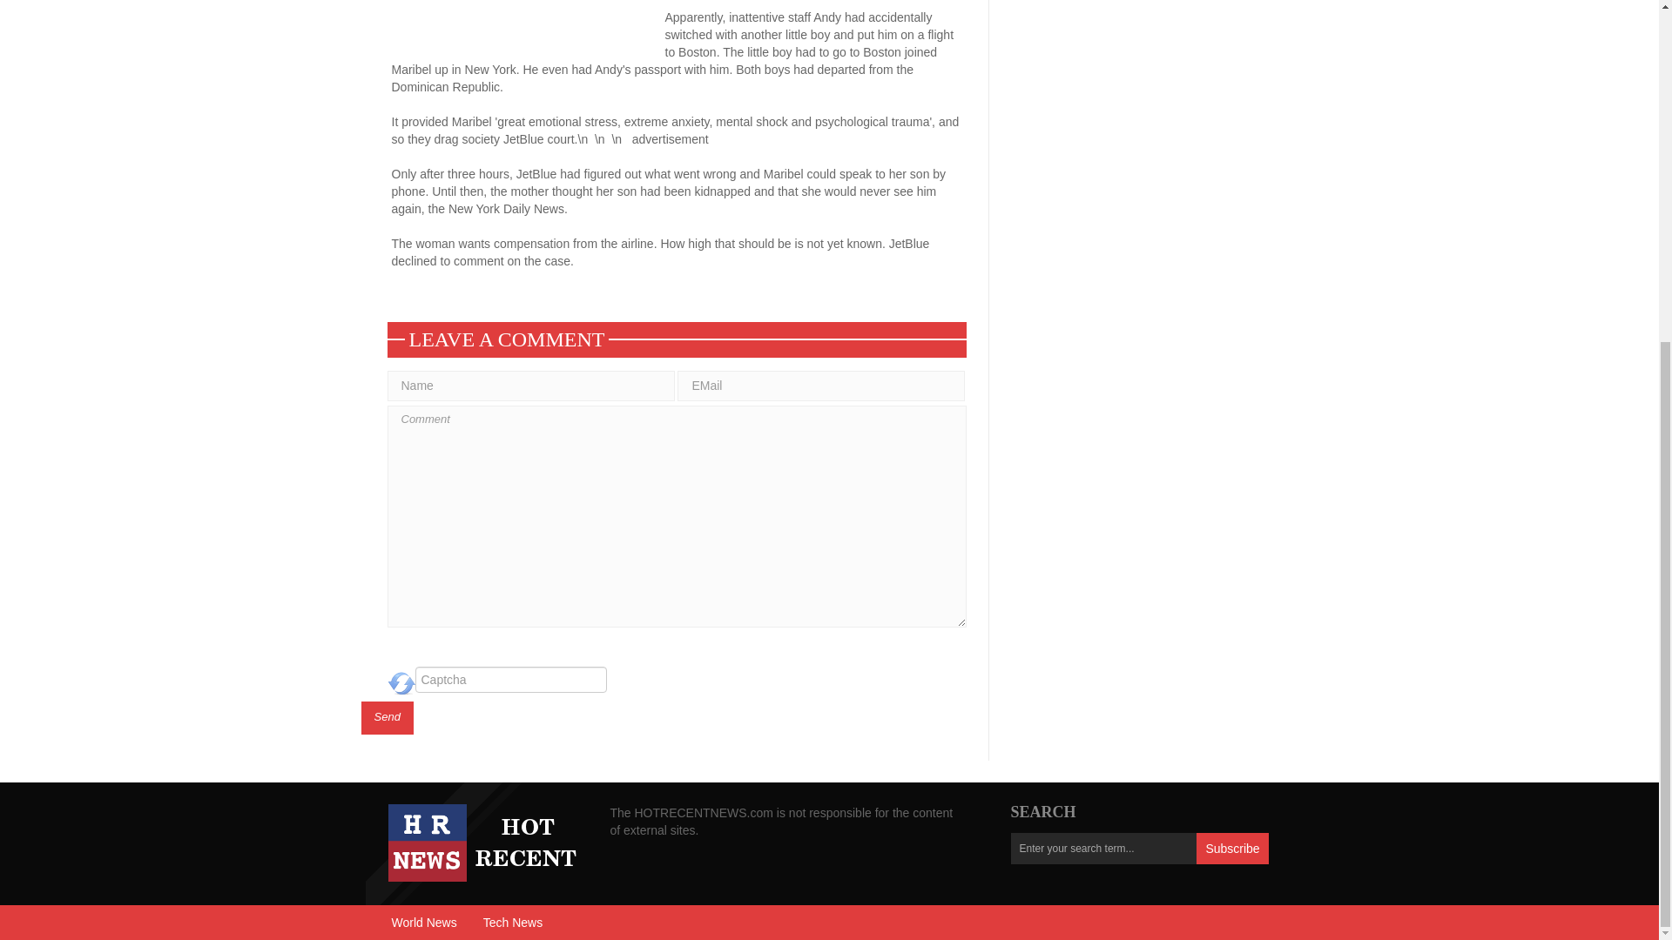 The width and height of the screenshot is (1672, 940). I want to click on Subscribe, so click(1231, 848).